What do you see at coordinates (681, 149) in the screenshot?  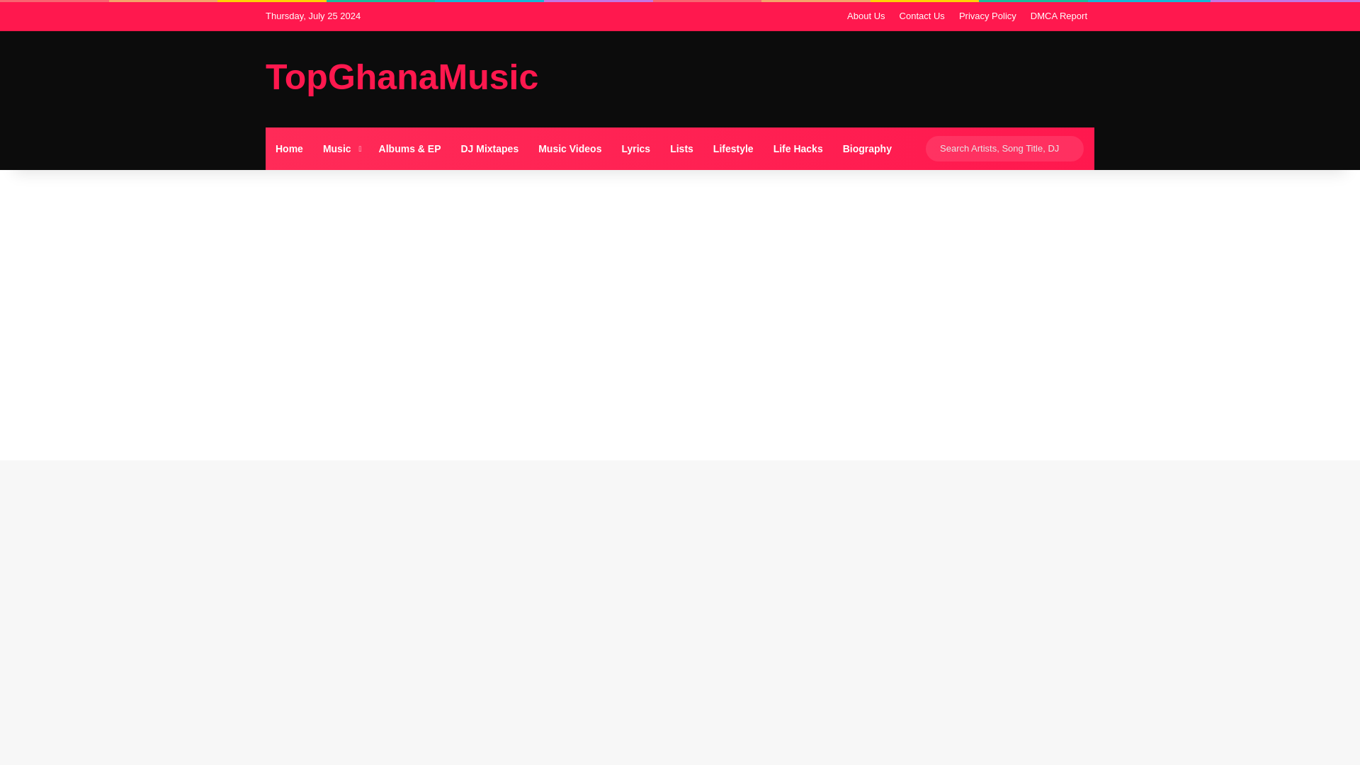 I see `Lists` at bounding box center [681, 149].